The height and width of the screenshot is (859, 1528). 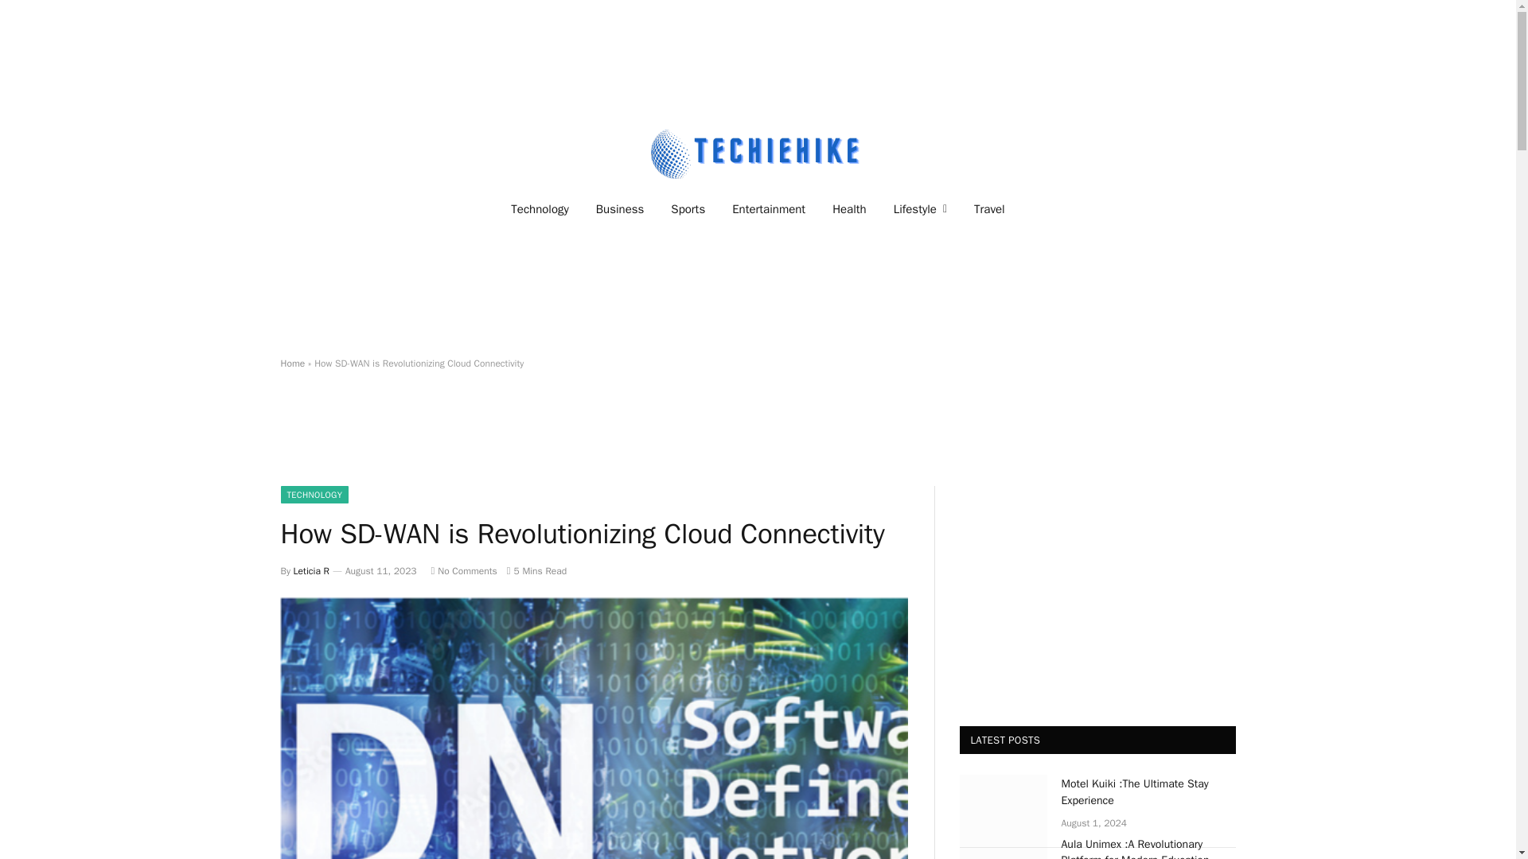 I want to click on Home, so click(x=291, y=363).